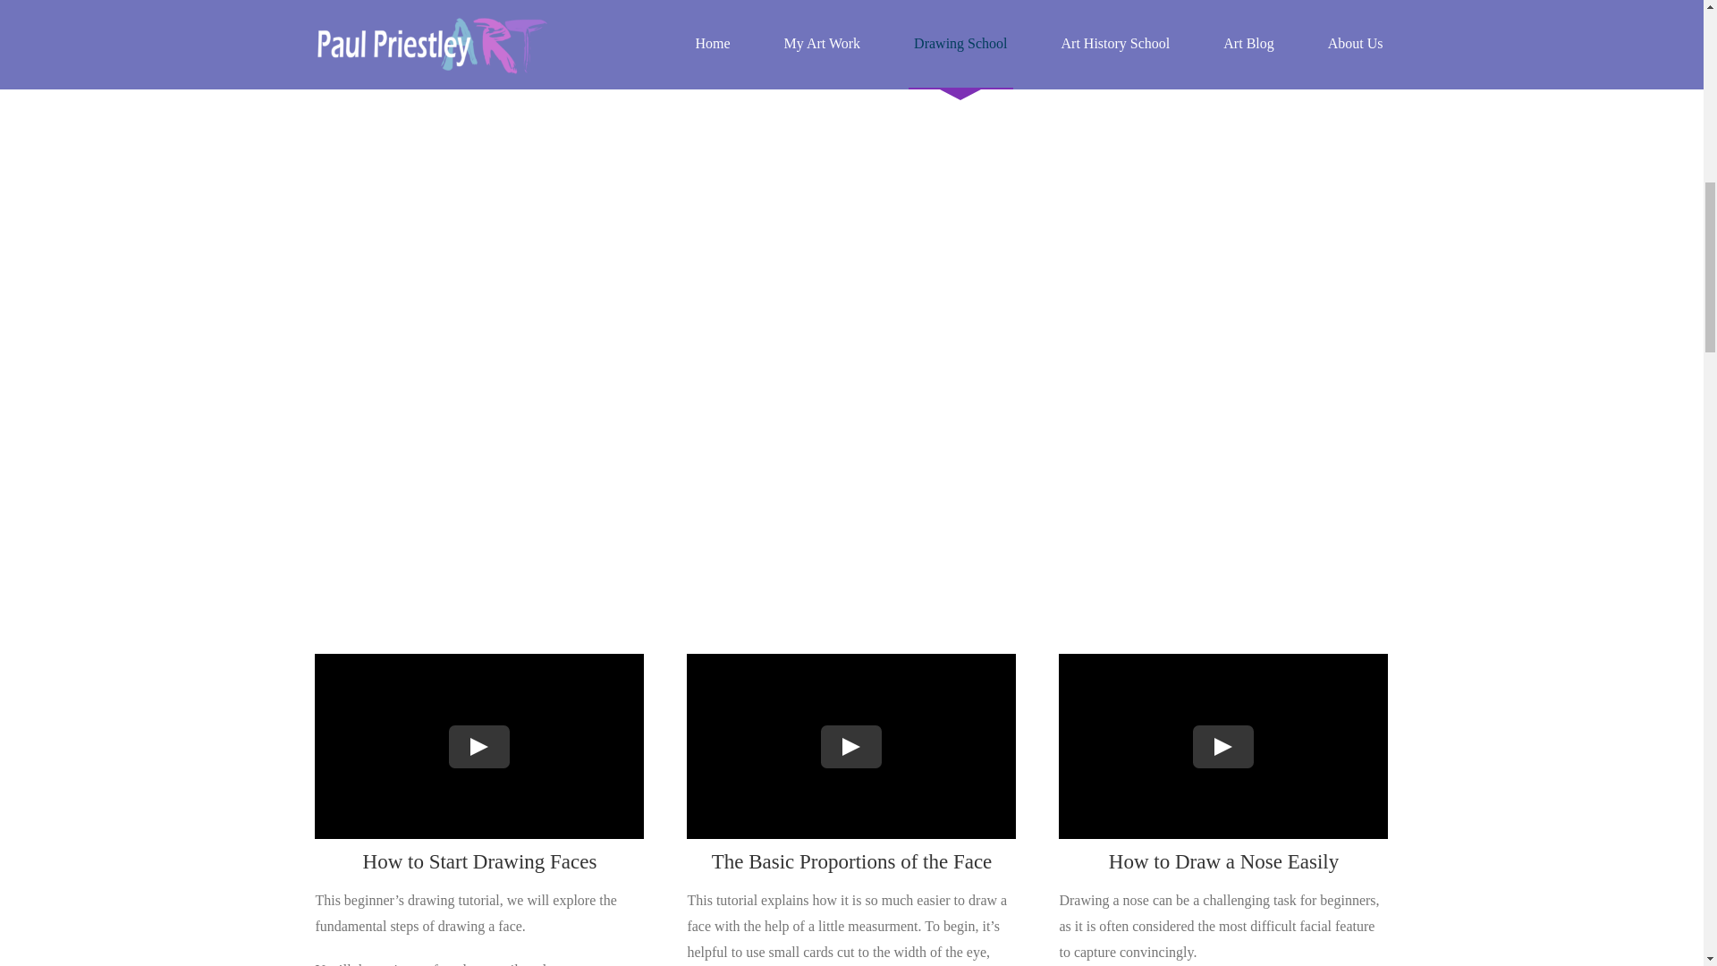  What do you see at coordinates (479, 746) in the screenshot?
I see `YouTube video player 1` at bounding box center [479, 746].